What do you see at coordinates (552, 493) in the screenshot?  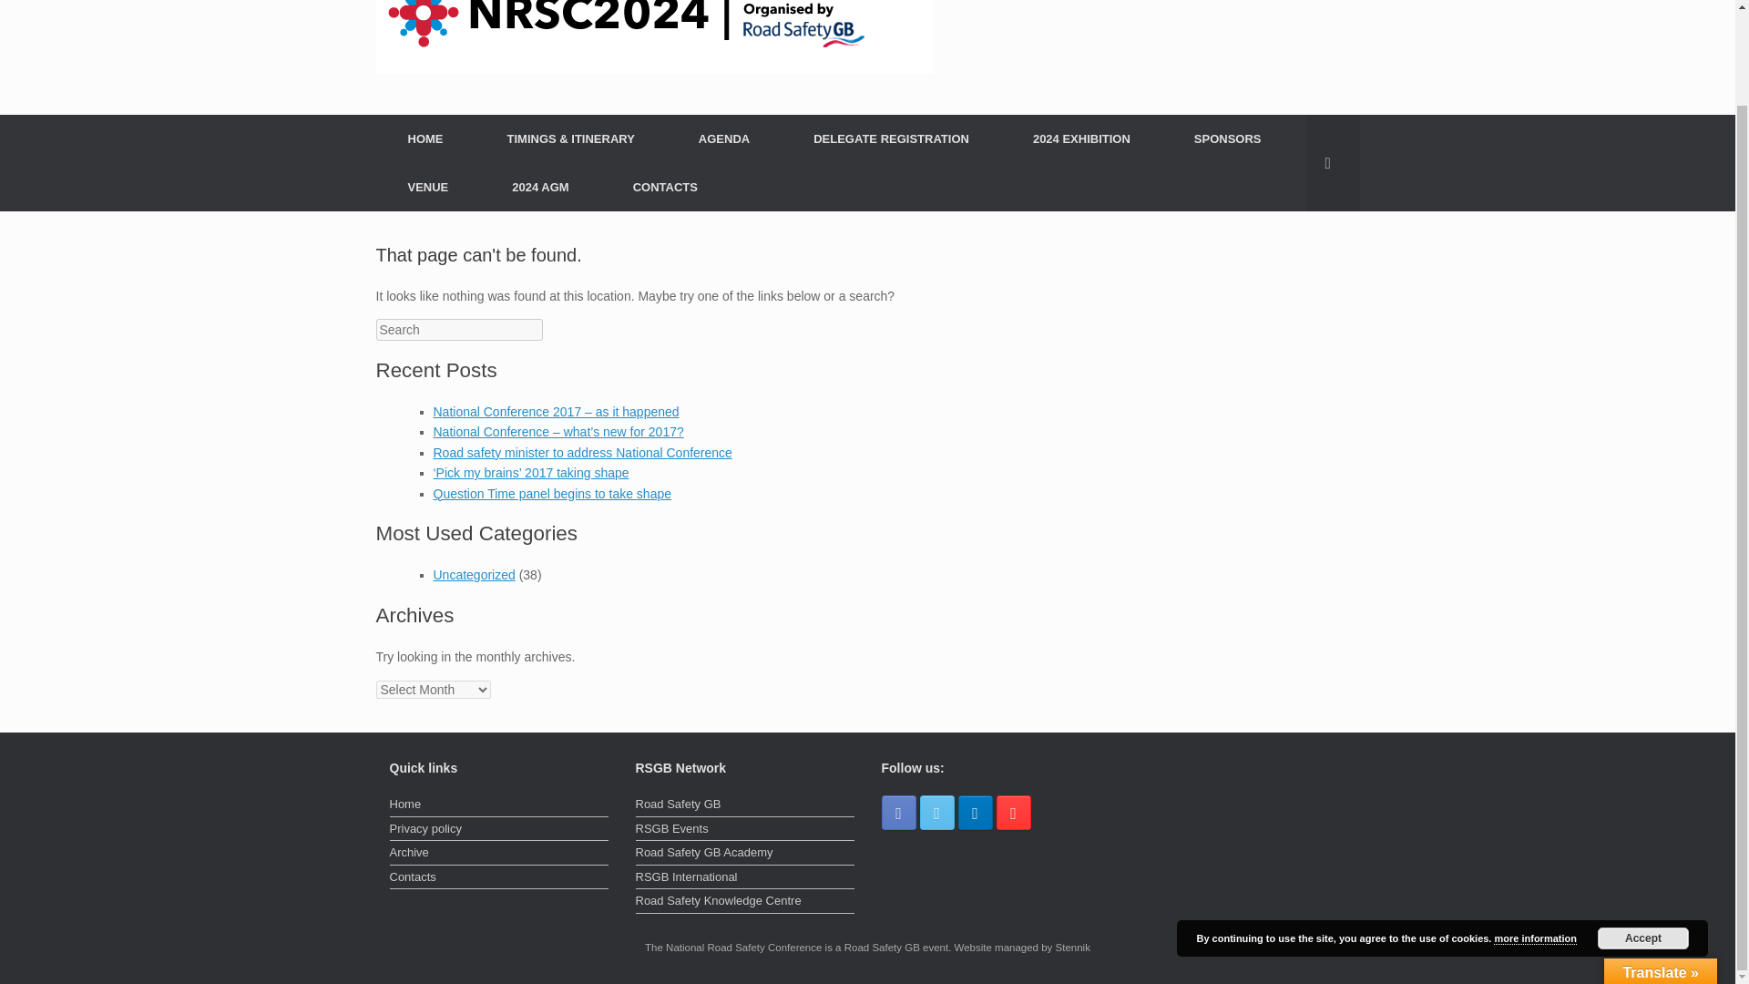 I see `Question Time panel begins to take shape` at bounding box center [552, 493].